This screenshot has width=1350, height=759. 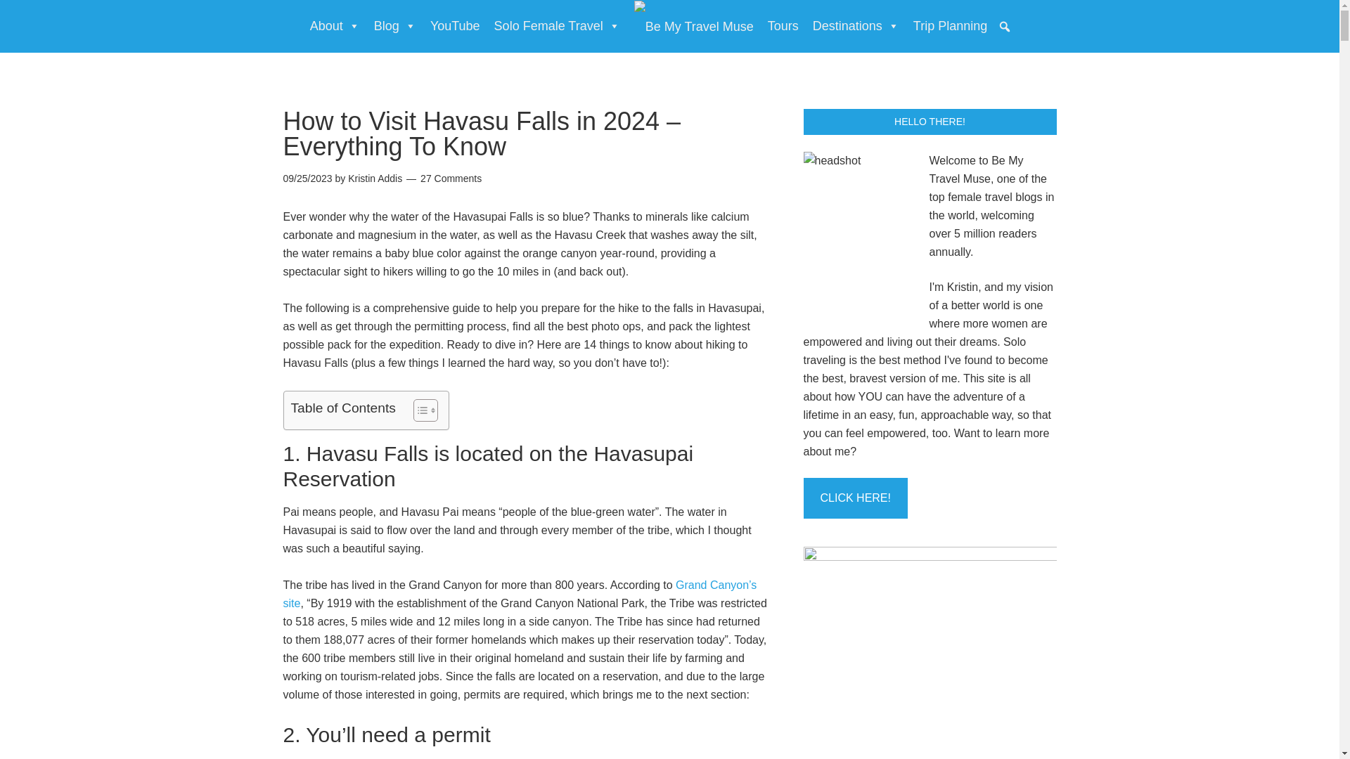 I want to click on Destinations, so click(x=856, y=26).